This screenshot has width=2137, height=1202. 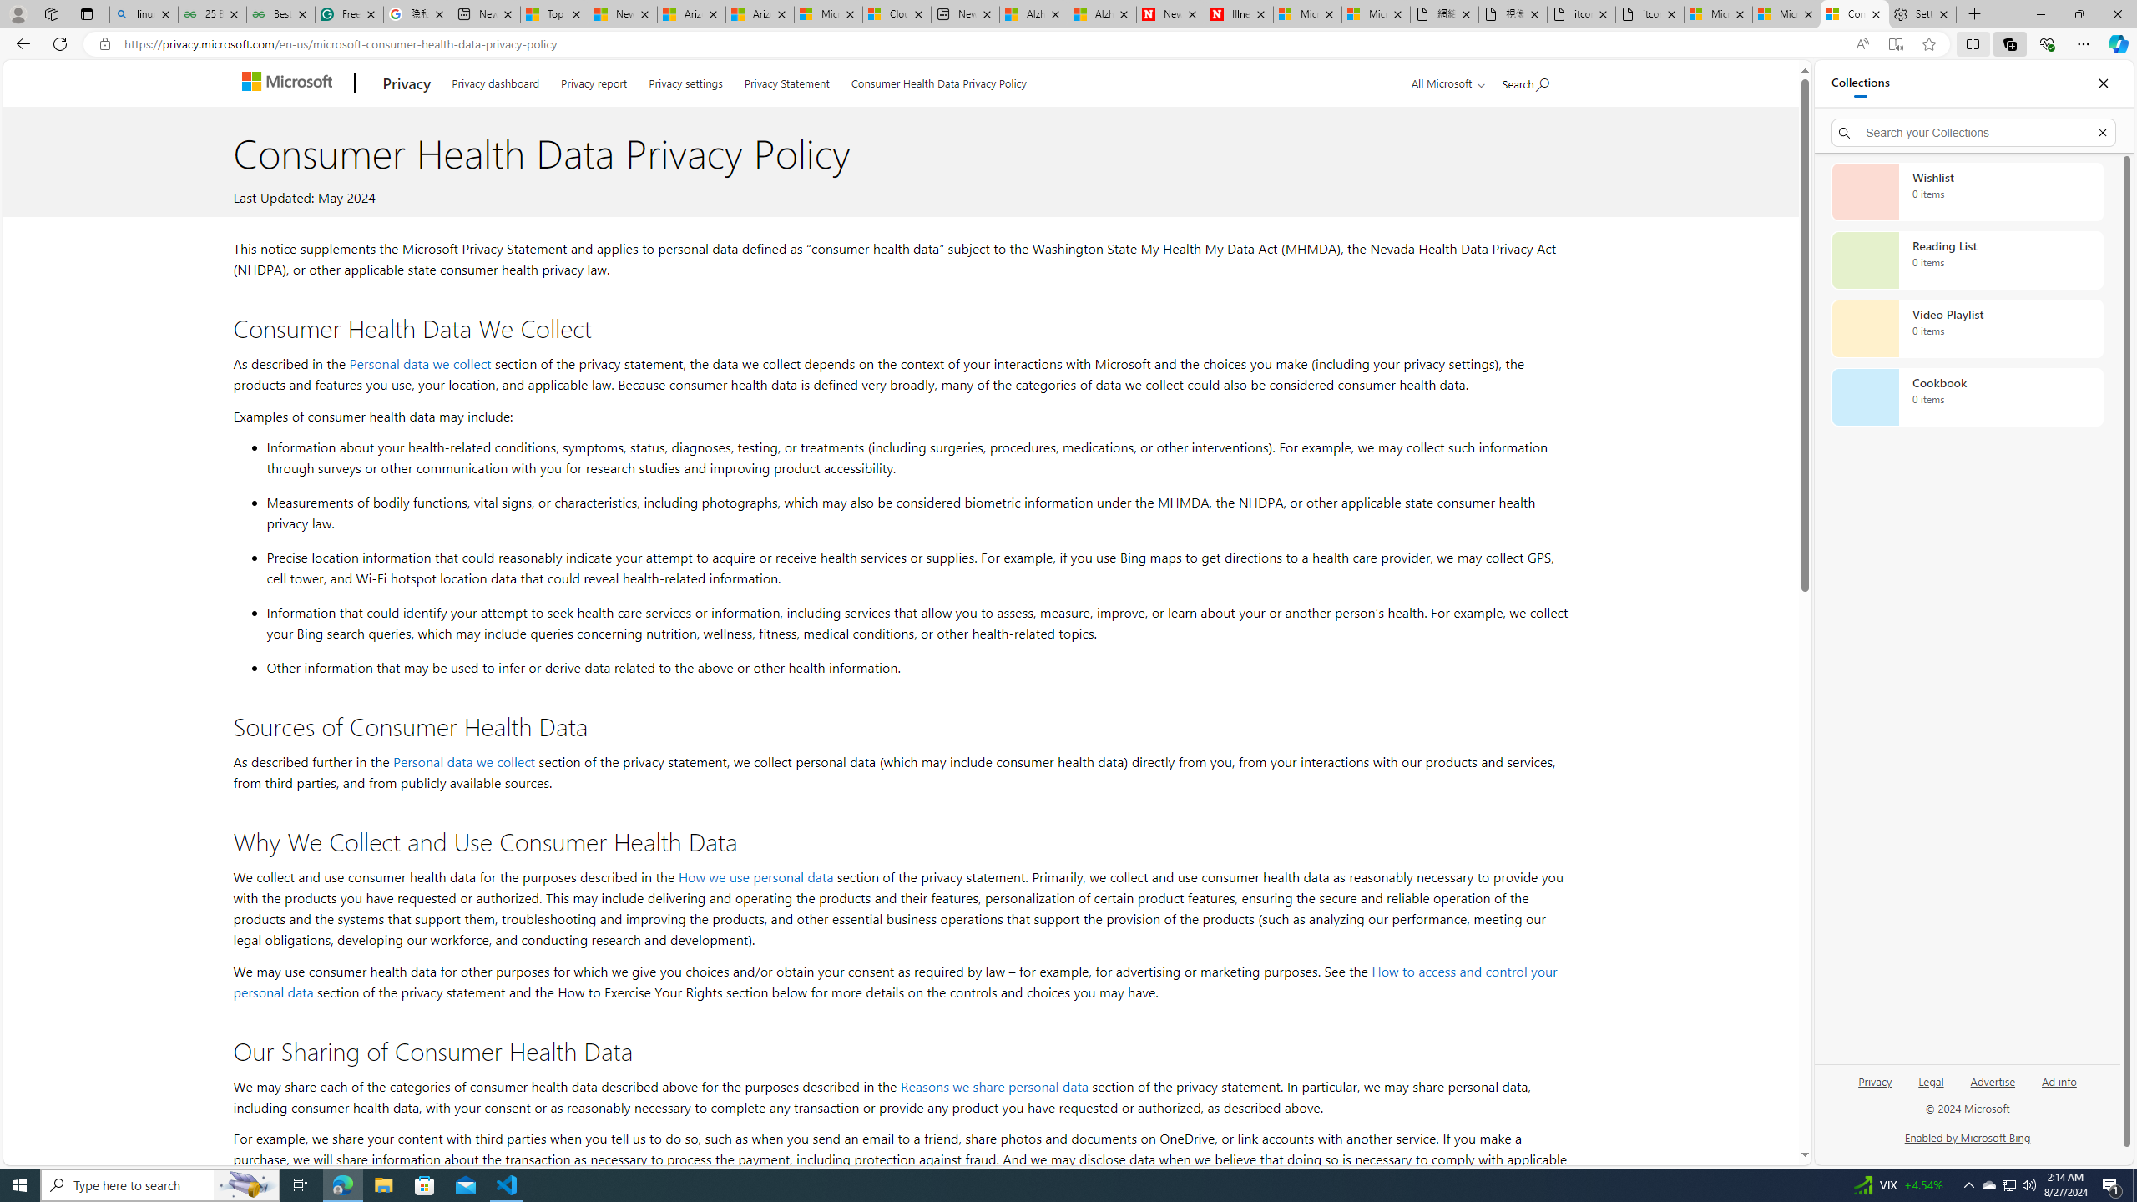 What do you see at coordinates (290, 83) in the screenshot?
I see `Microsoft` at bounding box center [290, 83].